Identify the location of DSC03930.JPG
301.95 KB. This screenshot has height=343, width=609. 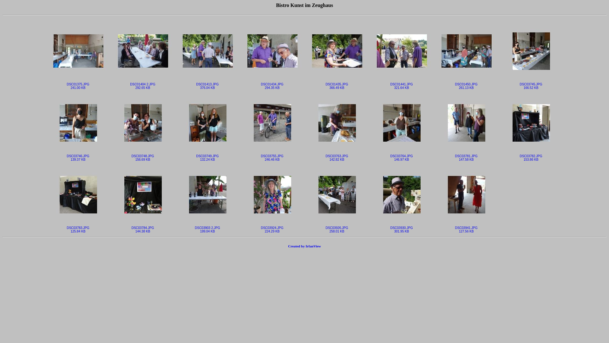
(402, 228).